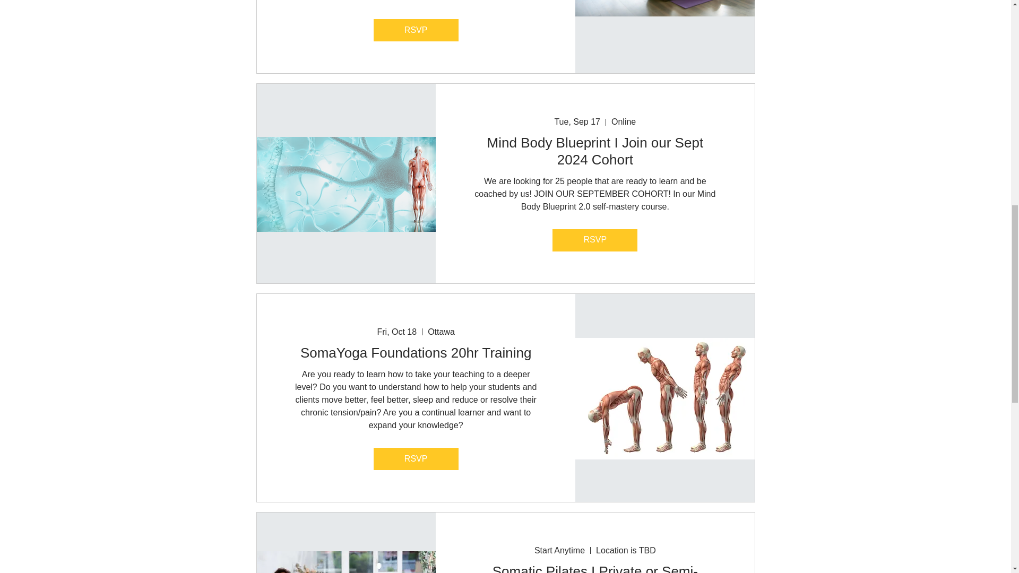 The width and height of the screenshot is (1019, 573). What do you see at coordinates (594, 568) in the screenshot?
I see `Somatic Pilates I Private or Semi-Private` at bounding box center [594, 568].